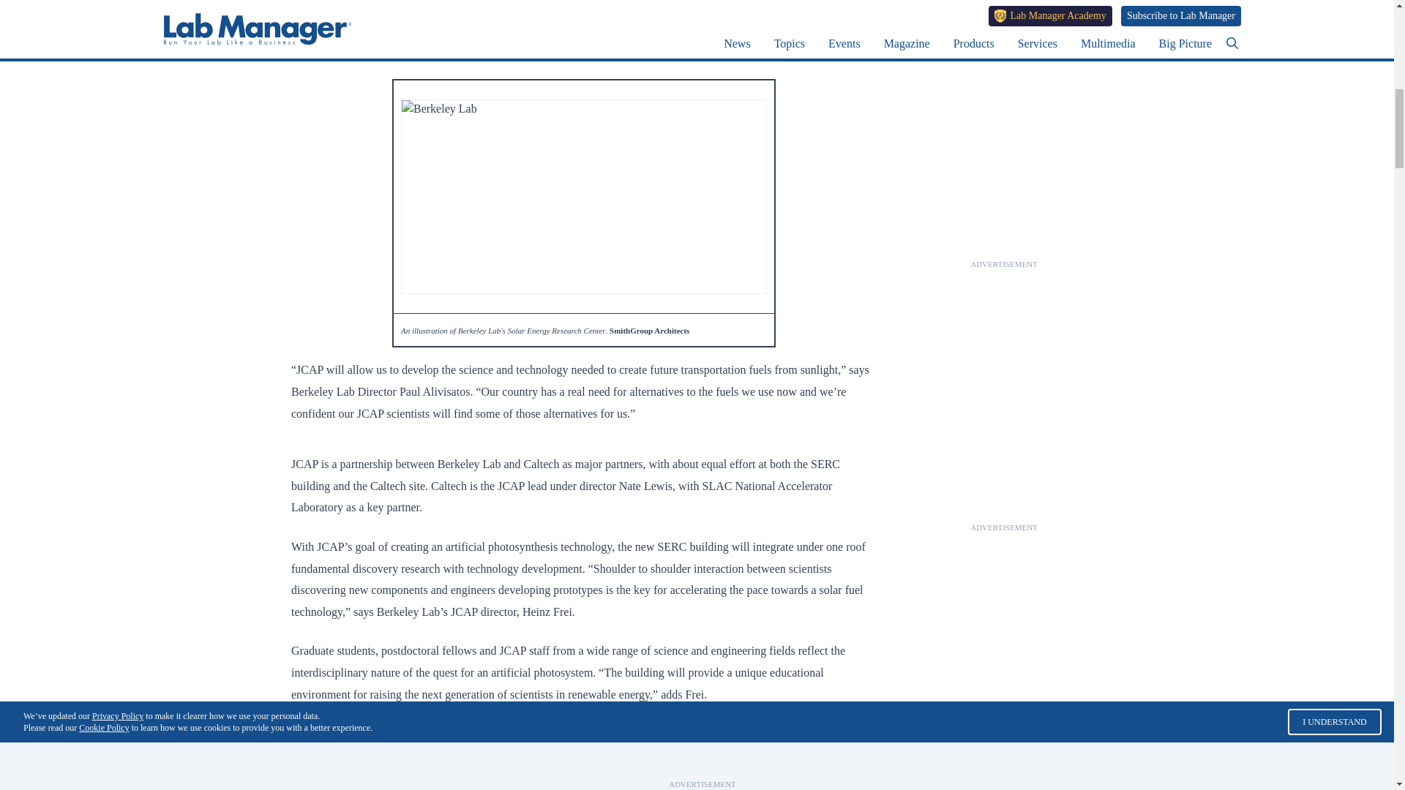 The width and height of the screenshot is (1405, 790). I want to click on 3rd party ad content, so click(1004, 430).